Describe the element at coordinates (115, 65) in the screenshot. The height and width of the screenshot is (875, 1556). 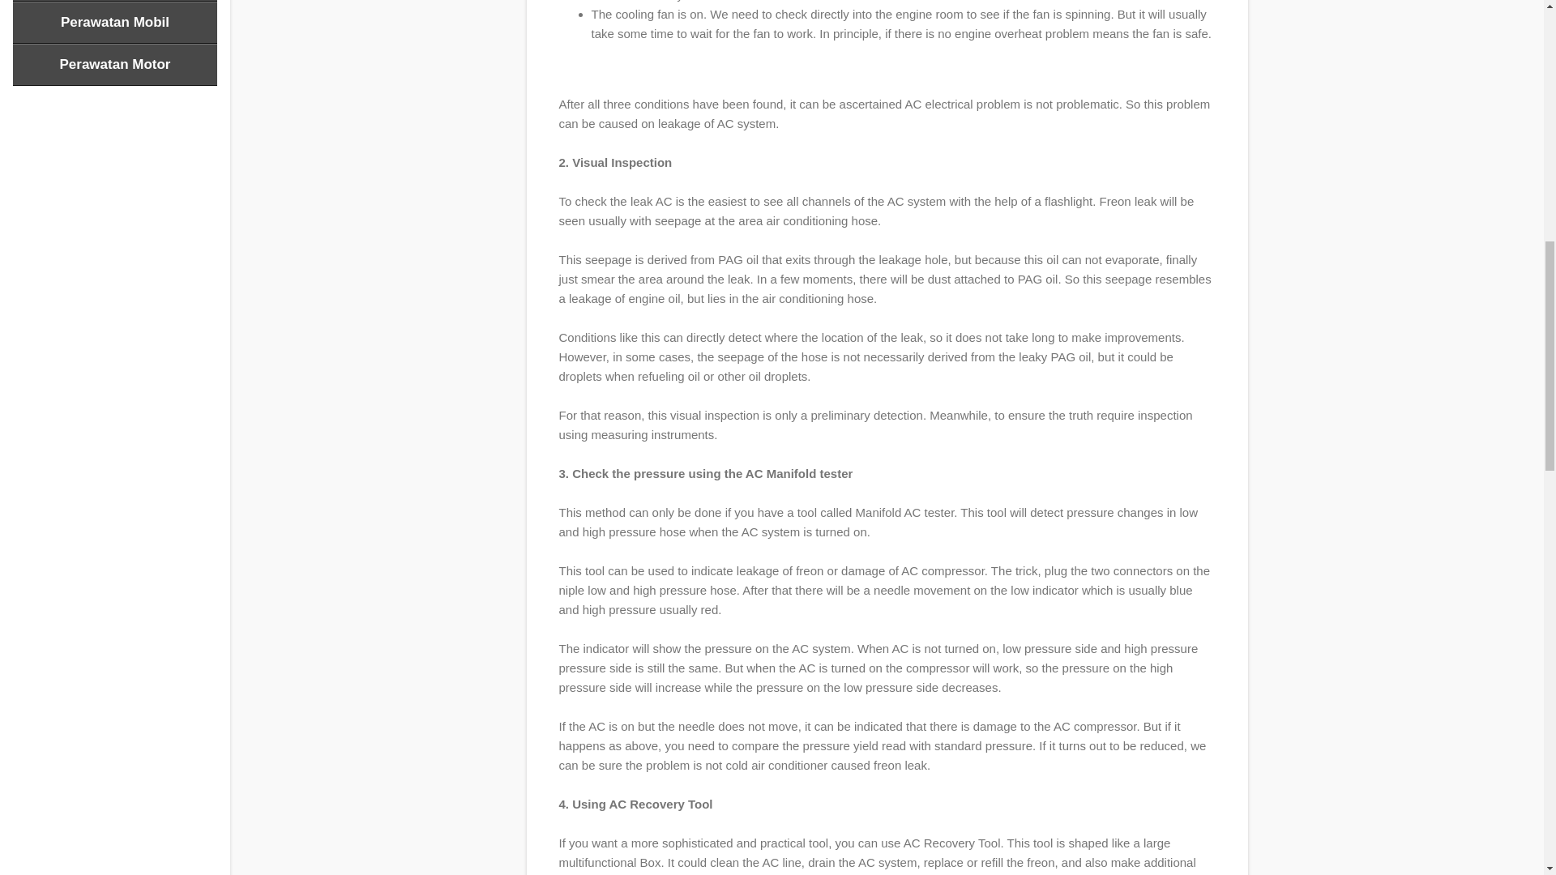
I see `Perawatan Motor` at that location.